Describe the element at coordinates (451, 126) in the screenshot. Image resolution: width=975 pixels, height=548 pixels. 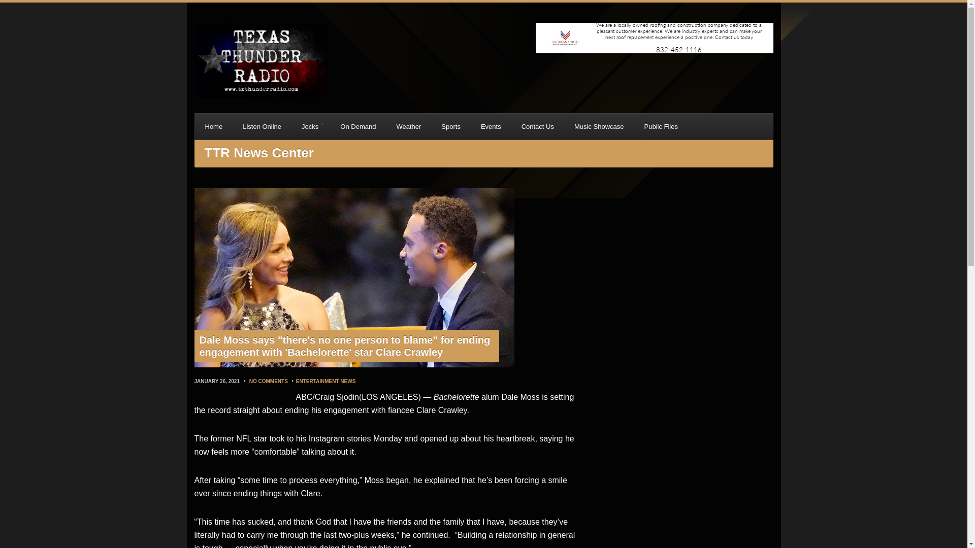
I see `Sports` at that location.